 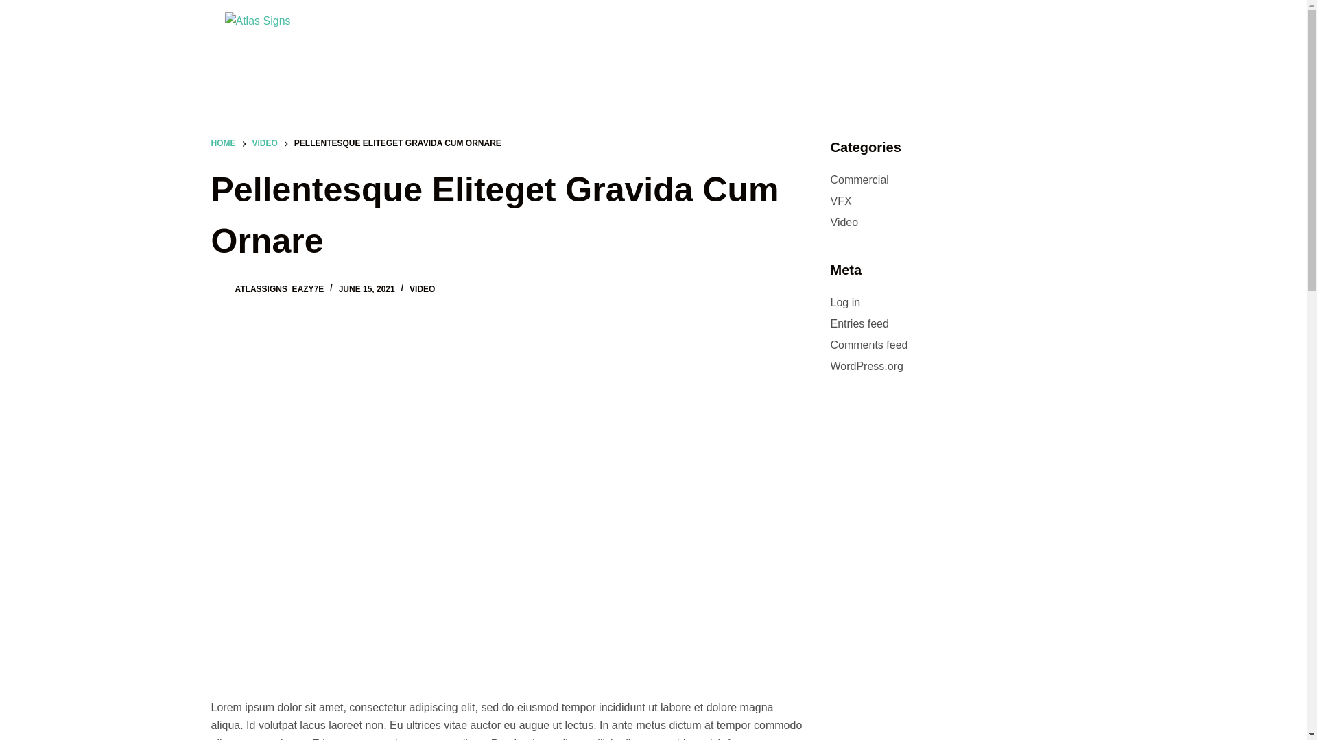 I want to click on Comments feed, so click(x=868, y=345).